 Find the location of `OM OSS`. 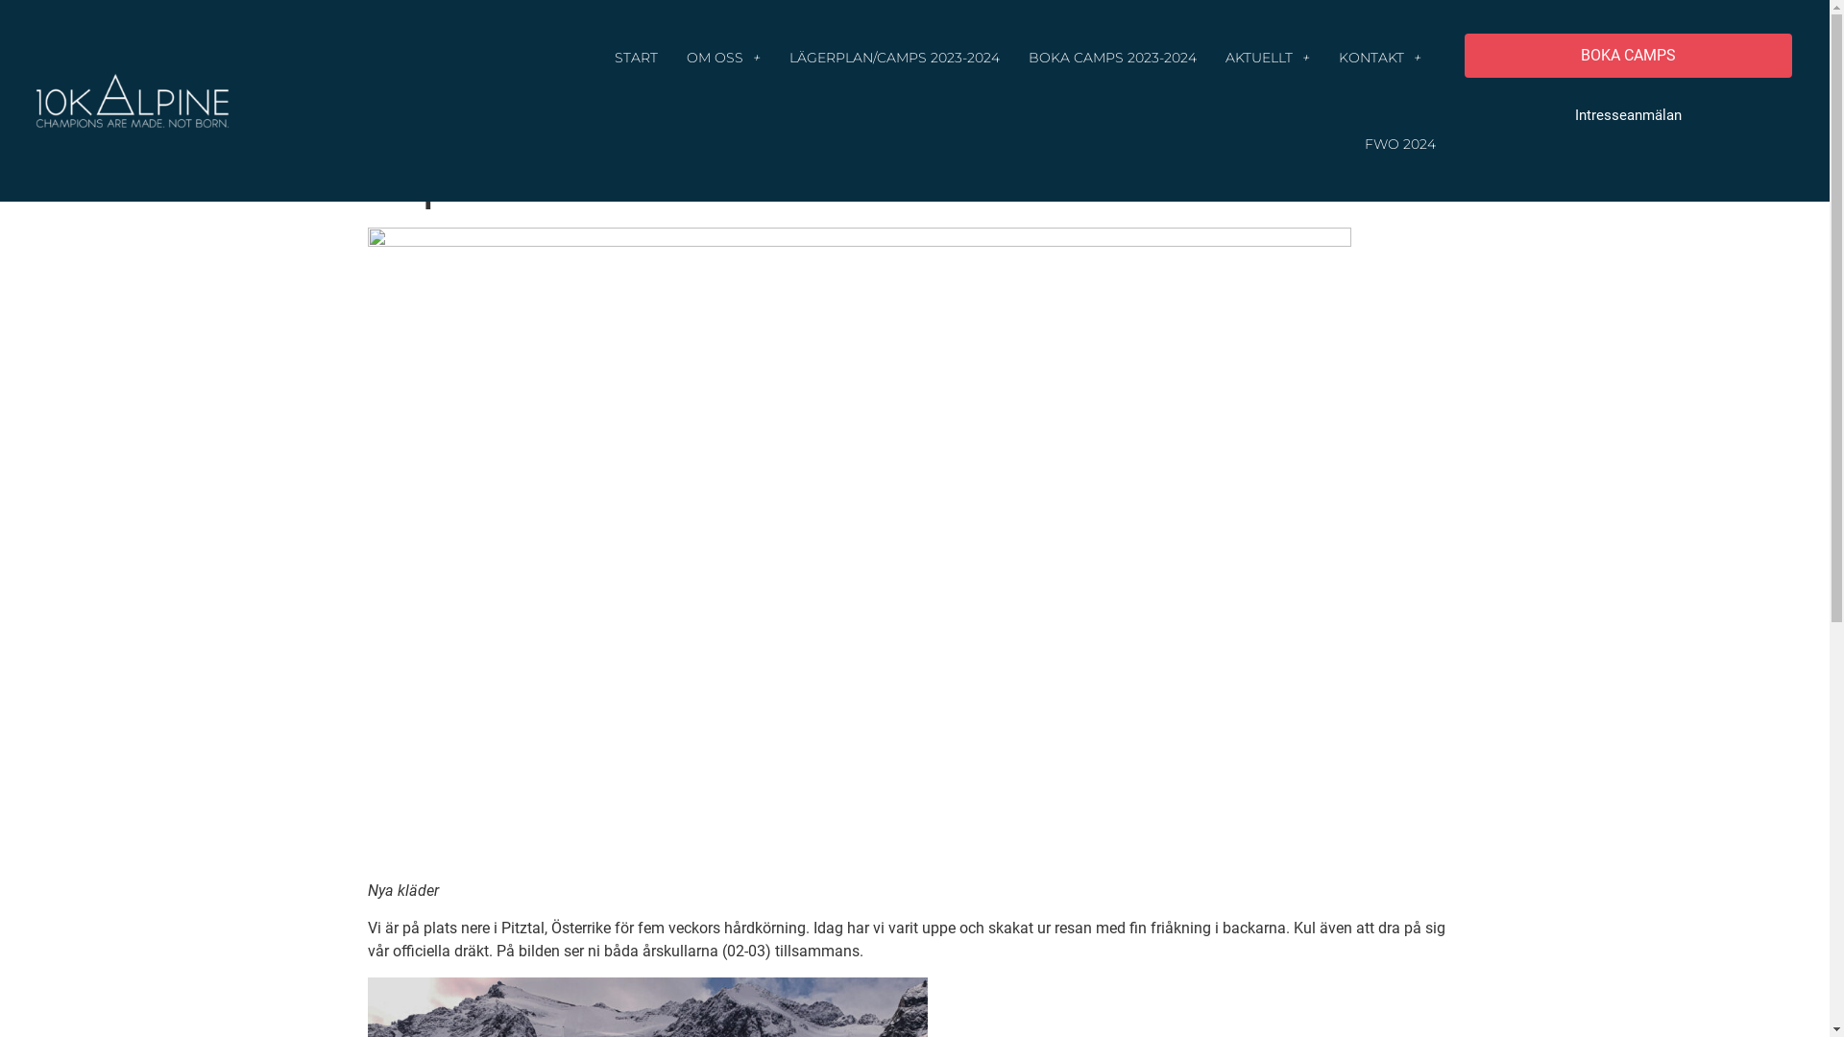

OM OSS is located at coordinates (724, 58).